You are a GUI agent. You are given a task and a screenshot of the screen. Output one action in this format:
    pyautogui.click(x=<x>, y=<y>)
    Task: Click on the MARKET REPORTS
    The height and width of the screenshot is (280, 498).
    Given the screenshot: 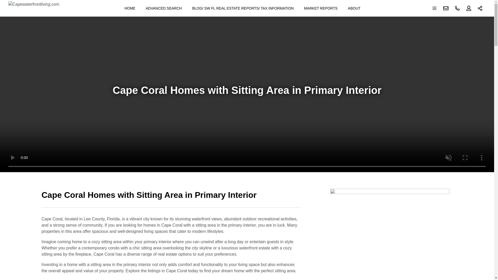 What is the action you would take?
    pyautogui.click(x=321, y=8)
    